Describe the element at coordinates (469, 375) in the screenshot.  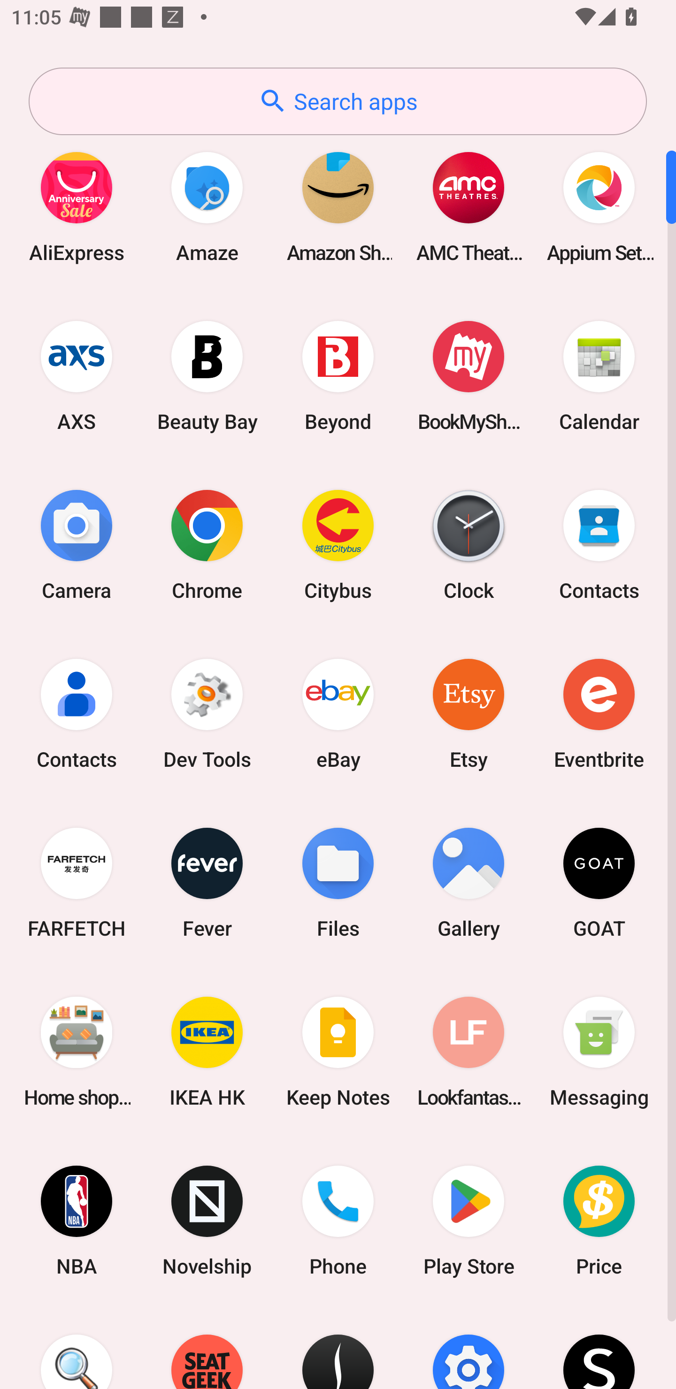
I see `BookMyShow` at that location.